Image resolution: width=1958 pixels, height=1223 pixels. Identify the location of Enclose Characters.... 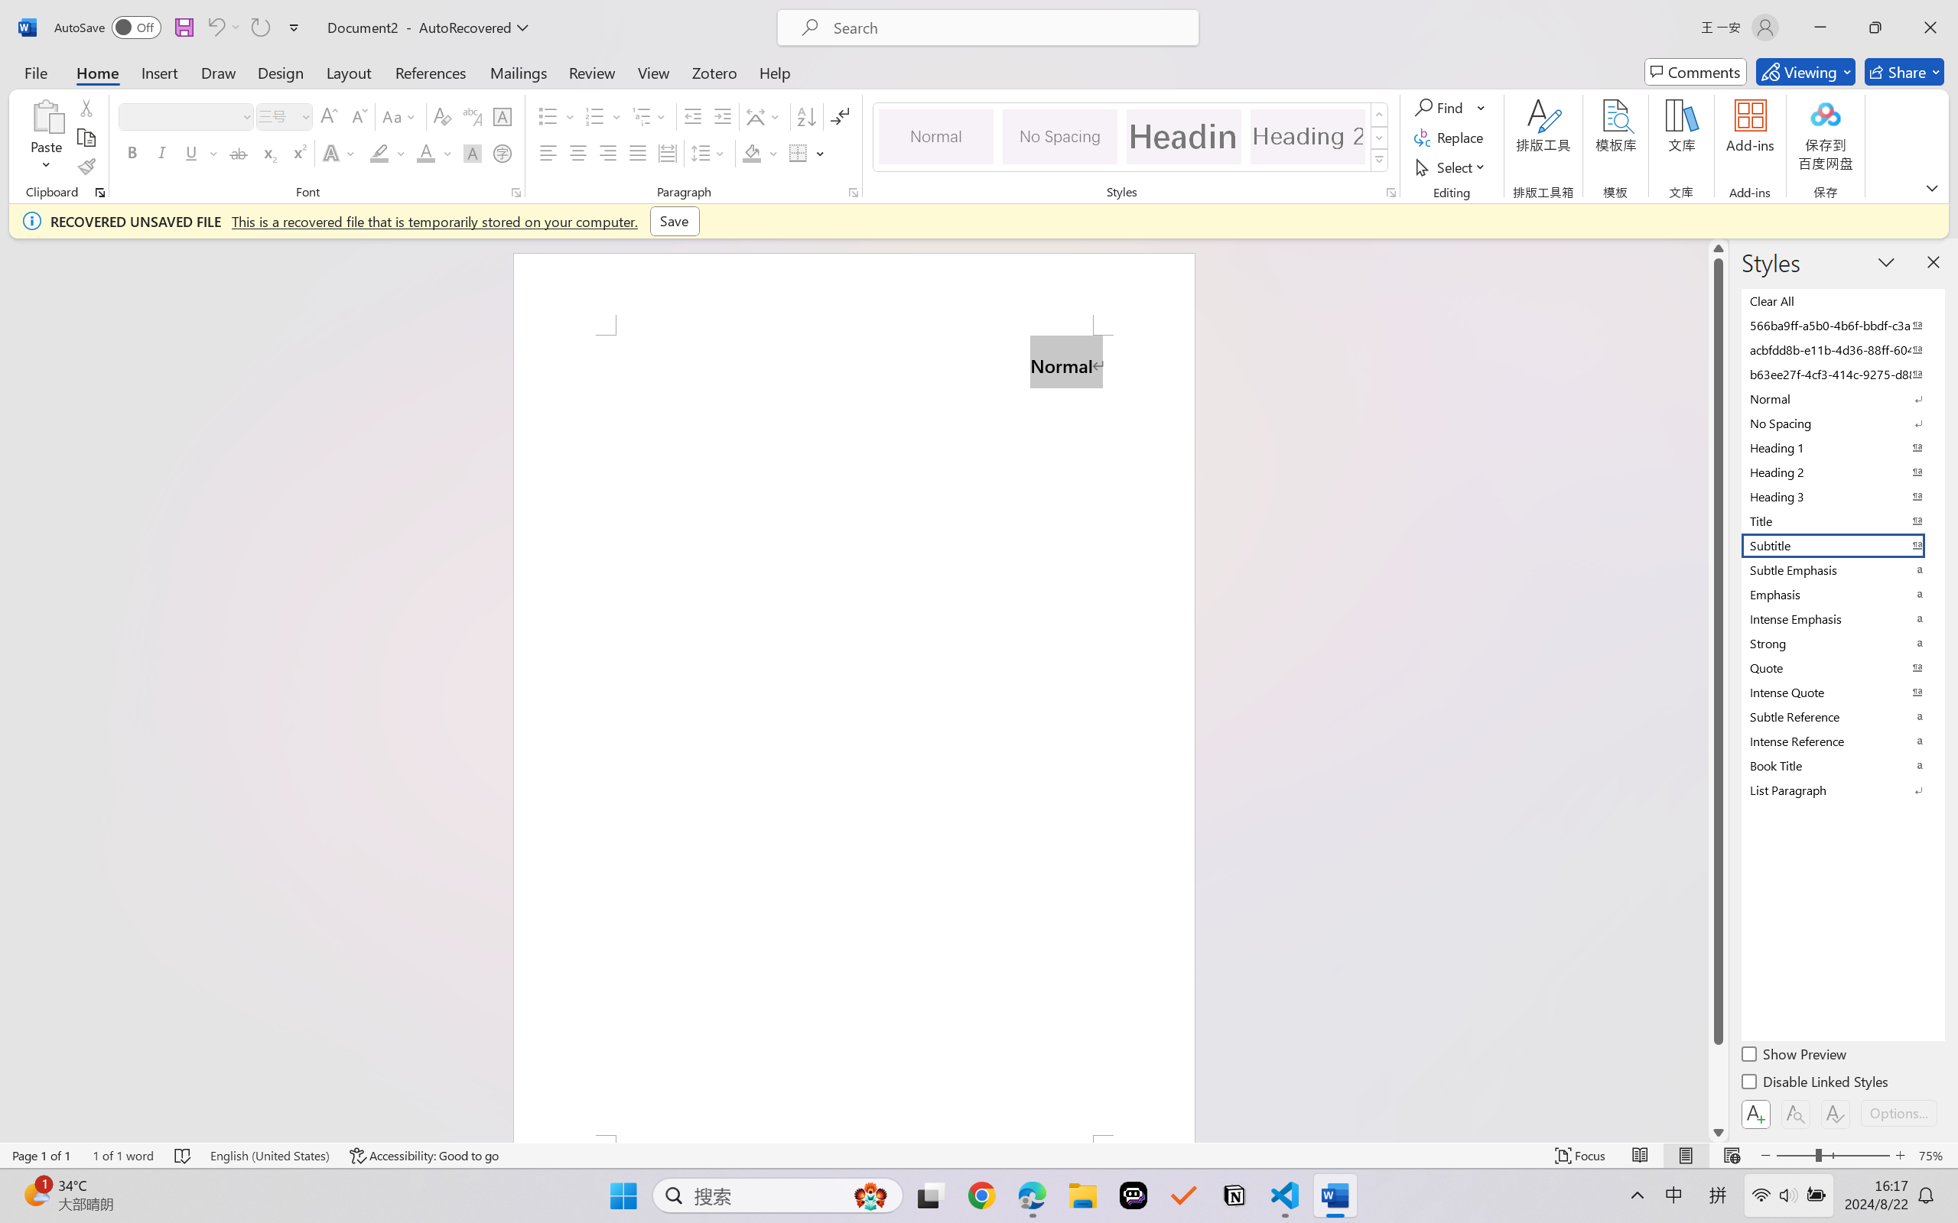
(503, 153).